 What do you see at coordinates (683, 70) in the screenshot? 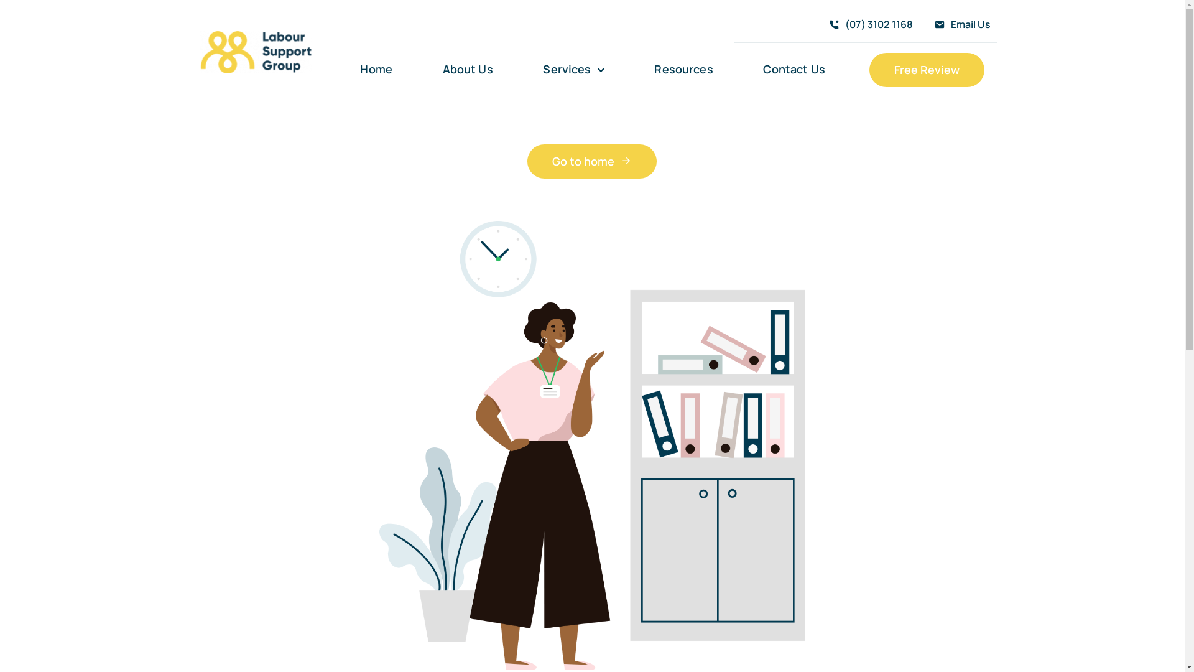
I see `Resources` at bounding box center [683, 70].